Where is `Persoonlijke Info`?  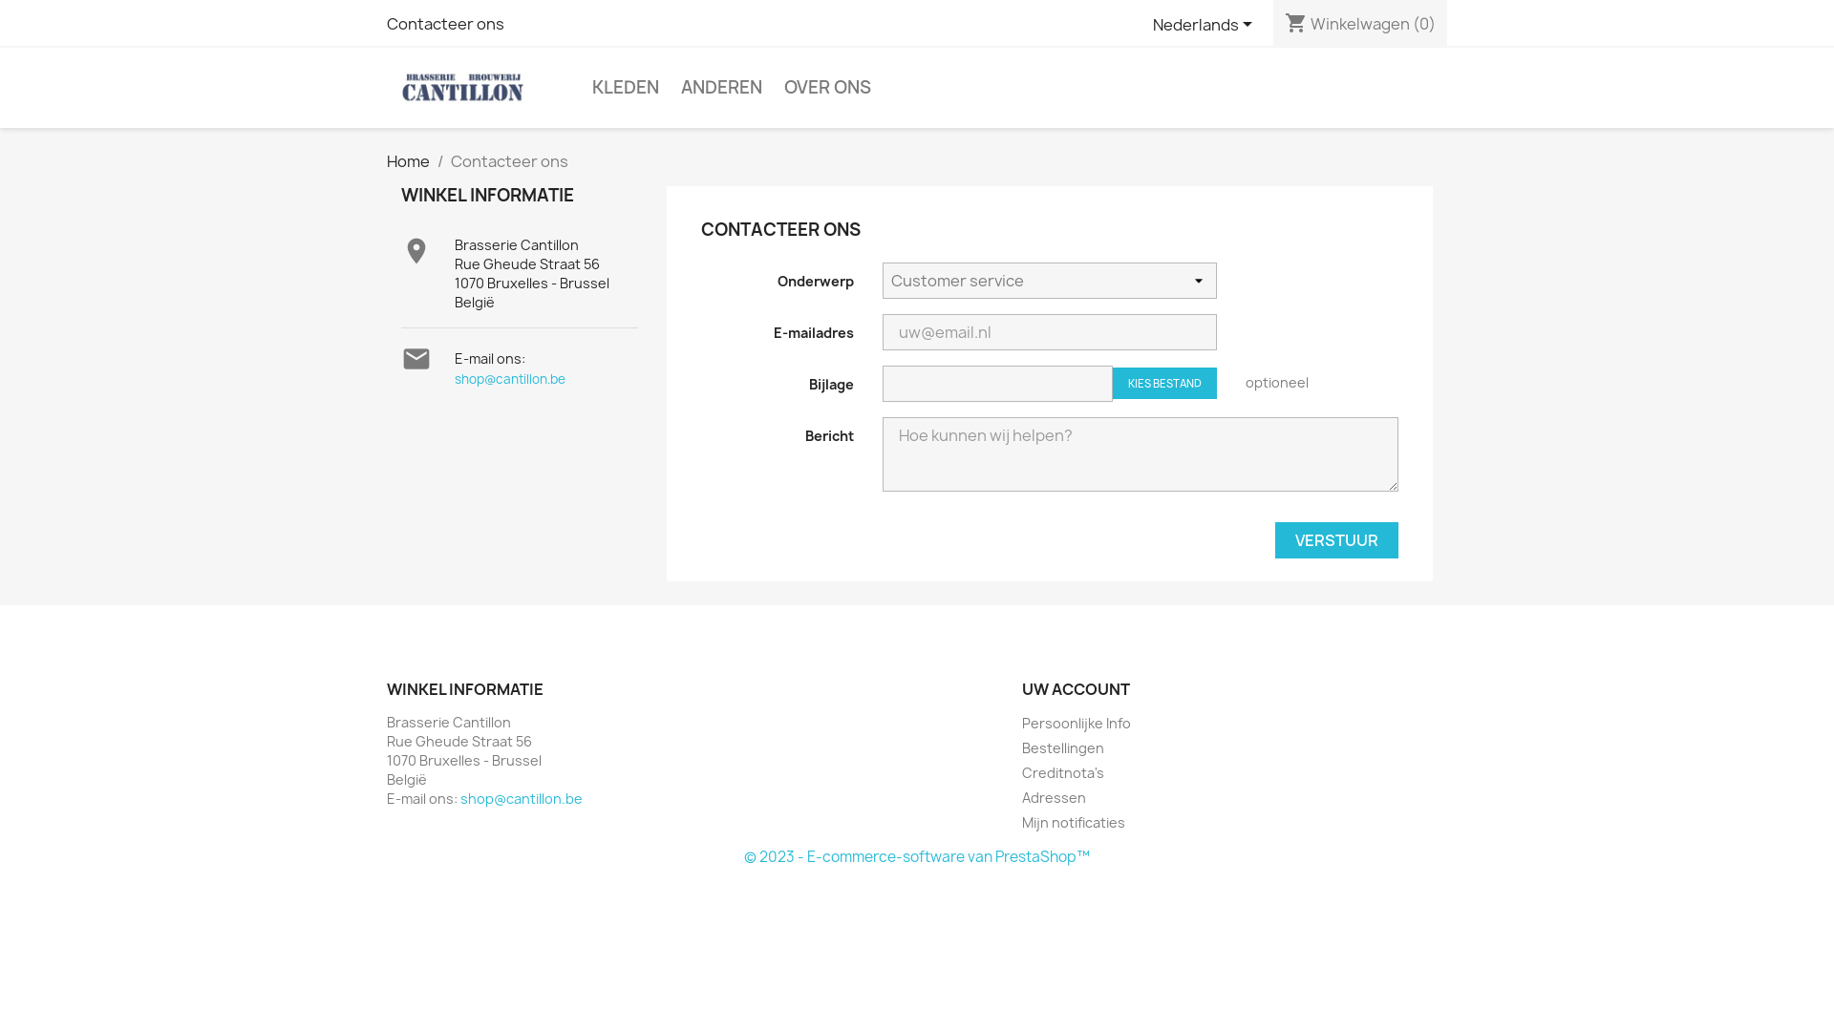 Persoonlijke Info is located at coordinates (1077, 723).